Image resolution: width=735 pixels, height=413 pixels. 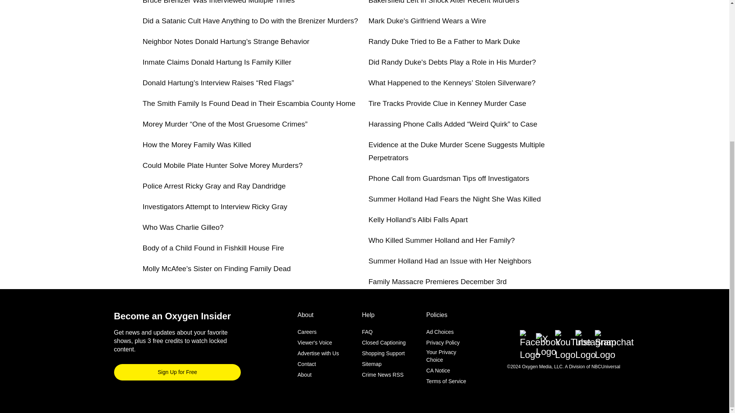 What do you see at coordinates (217, 62) in the screenshot?
I see `Inmate Claims Donald Hartung Is Family Killer` at bounding box center [217, 62].